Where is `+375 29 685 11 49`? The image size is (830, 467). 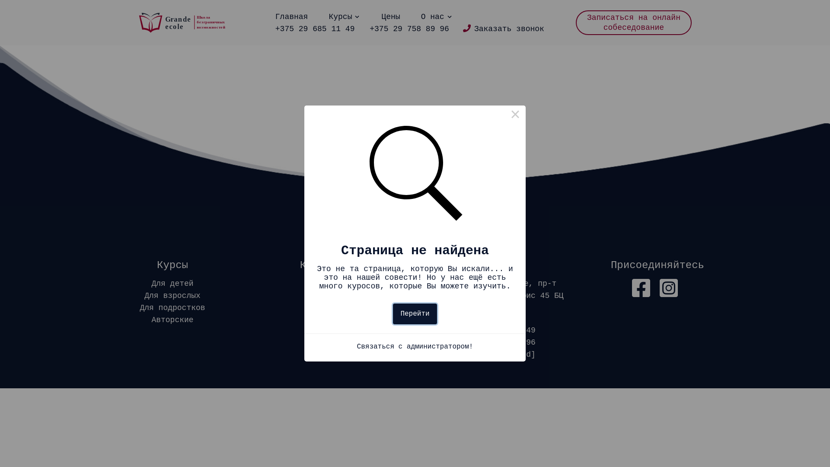 +375 29 685 11 49 is located at coordinates (315, 29).